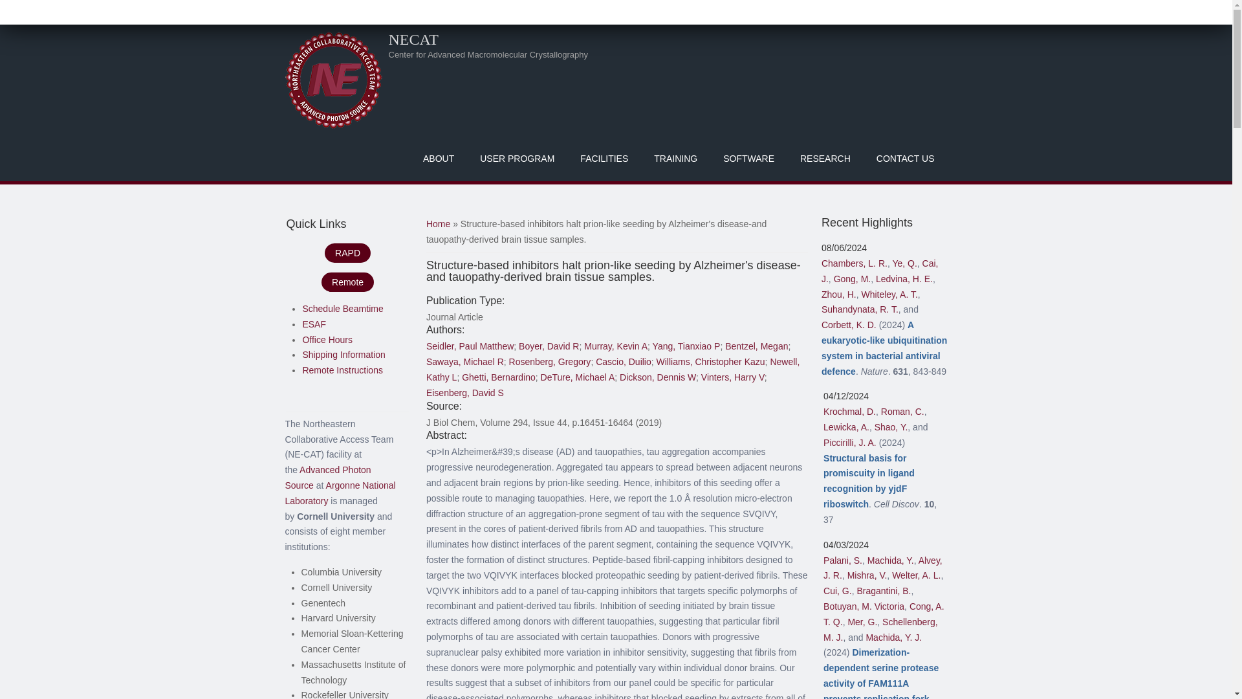 This screenshot has height=699, width=1242. Describe the element at coordinates (413, 39) in the screenshot. I see `Home` at that location.